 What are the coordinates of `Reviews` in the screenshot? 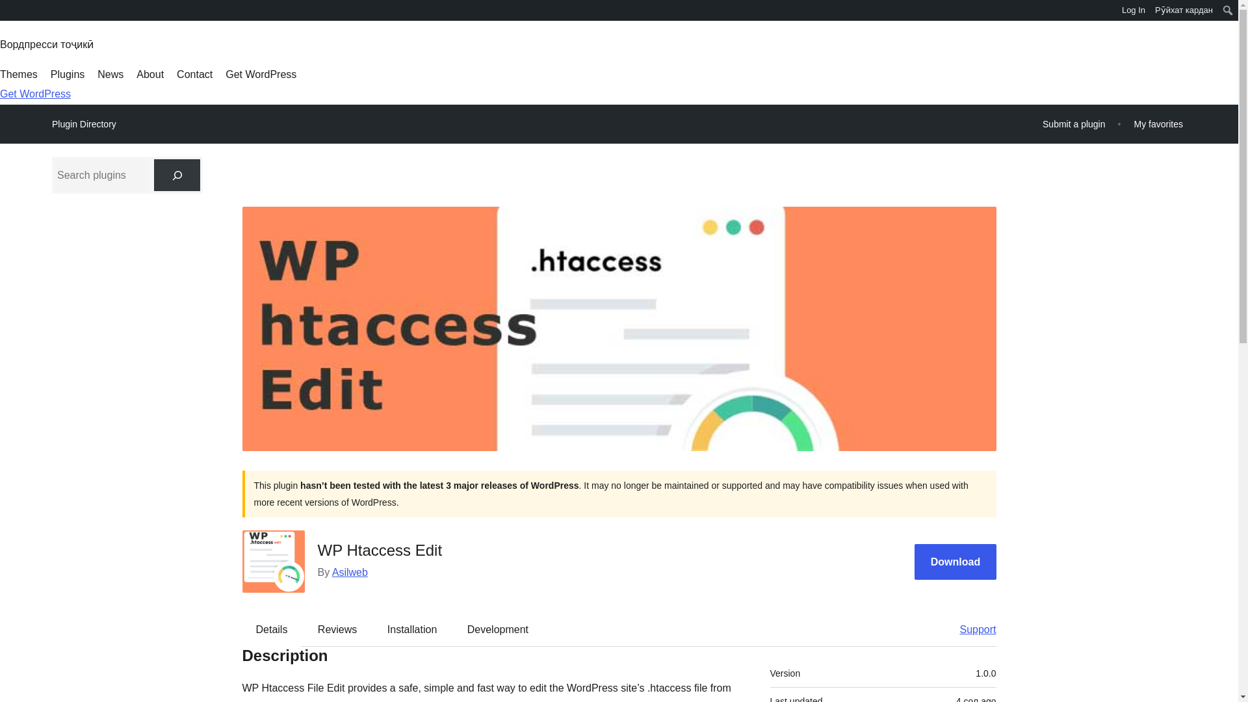 It's located at (337, 629).